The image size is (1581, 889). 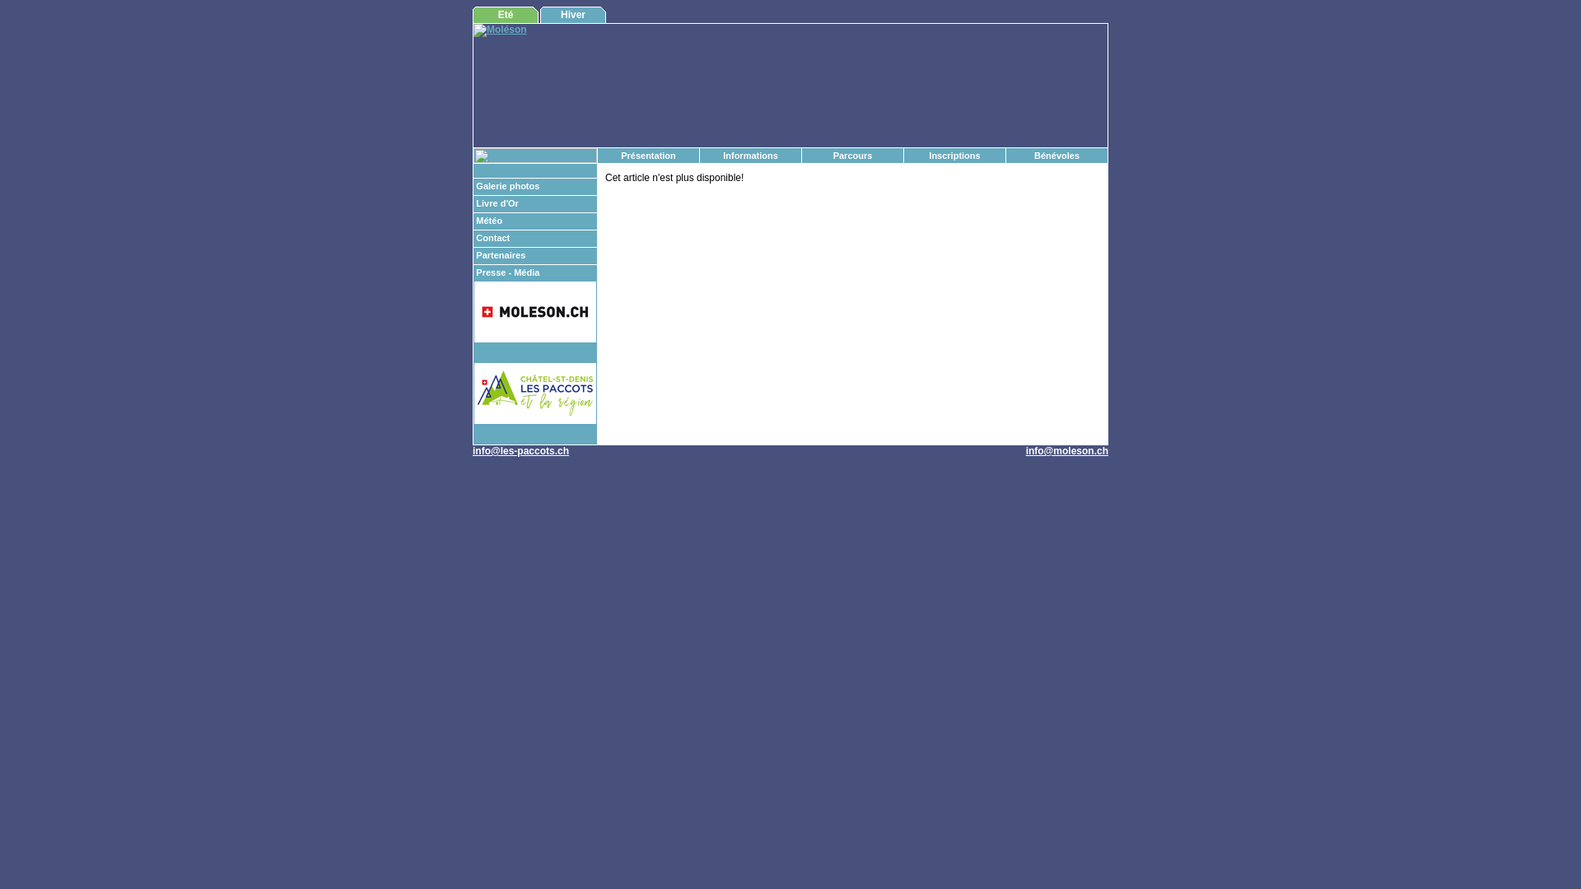 What do you see at coordinates (573, 15) in the screenshot?
I see `Hiver` at bounding box center [573, 15].